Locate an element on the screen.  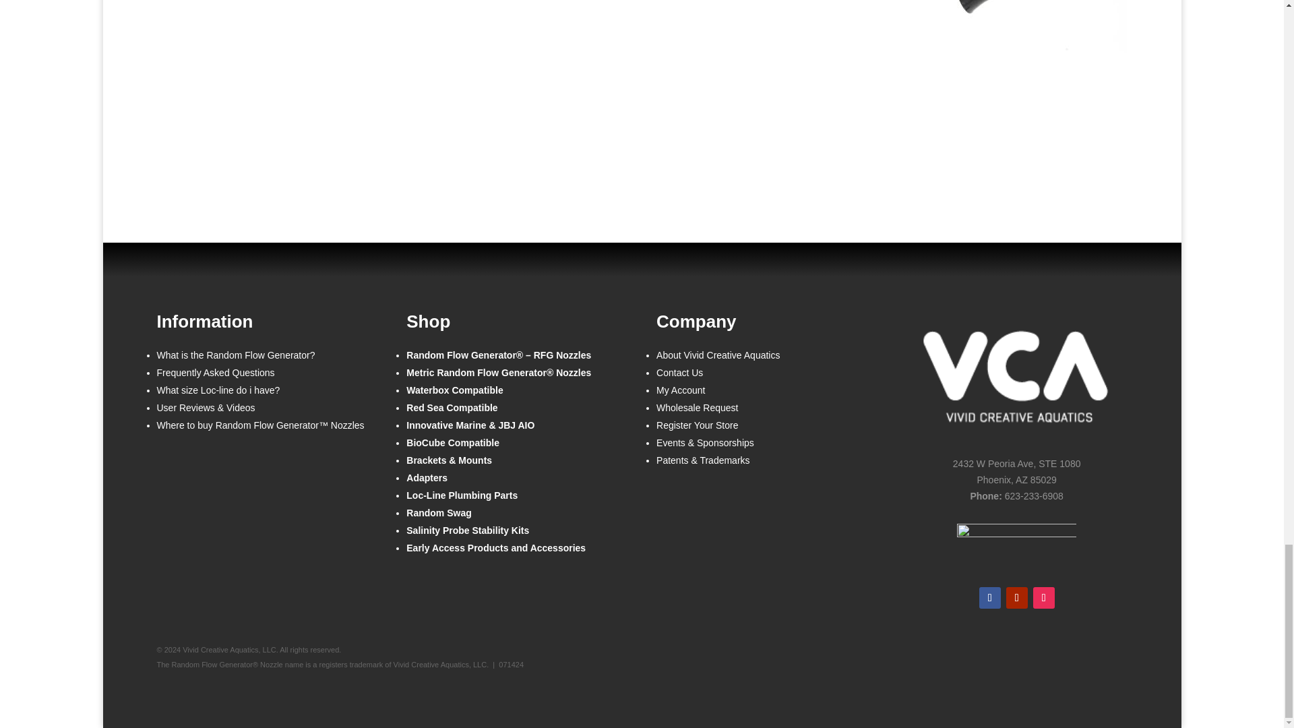
Follow on Facebook is located at coordinates (989, 597).